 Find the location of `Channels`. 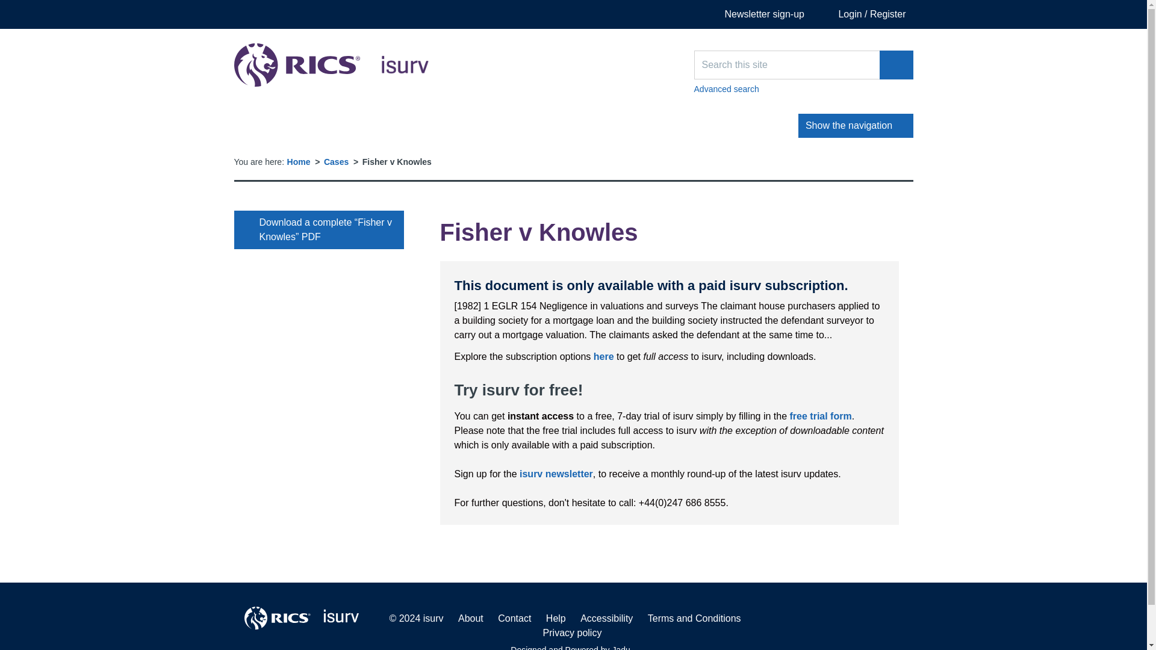

Channels is located at coordinates (297, 126).